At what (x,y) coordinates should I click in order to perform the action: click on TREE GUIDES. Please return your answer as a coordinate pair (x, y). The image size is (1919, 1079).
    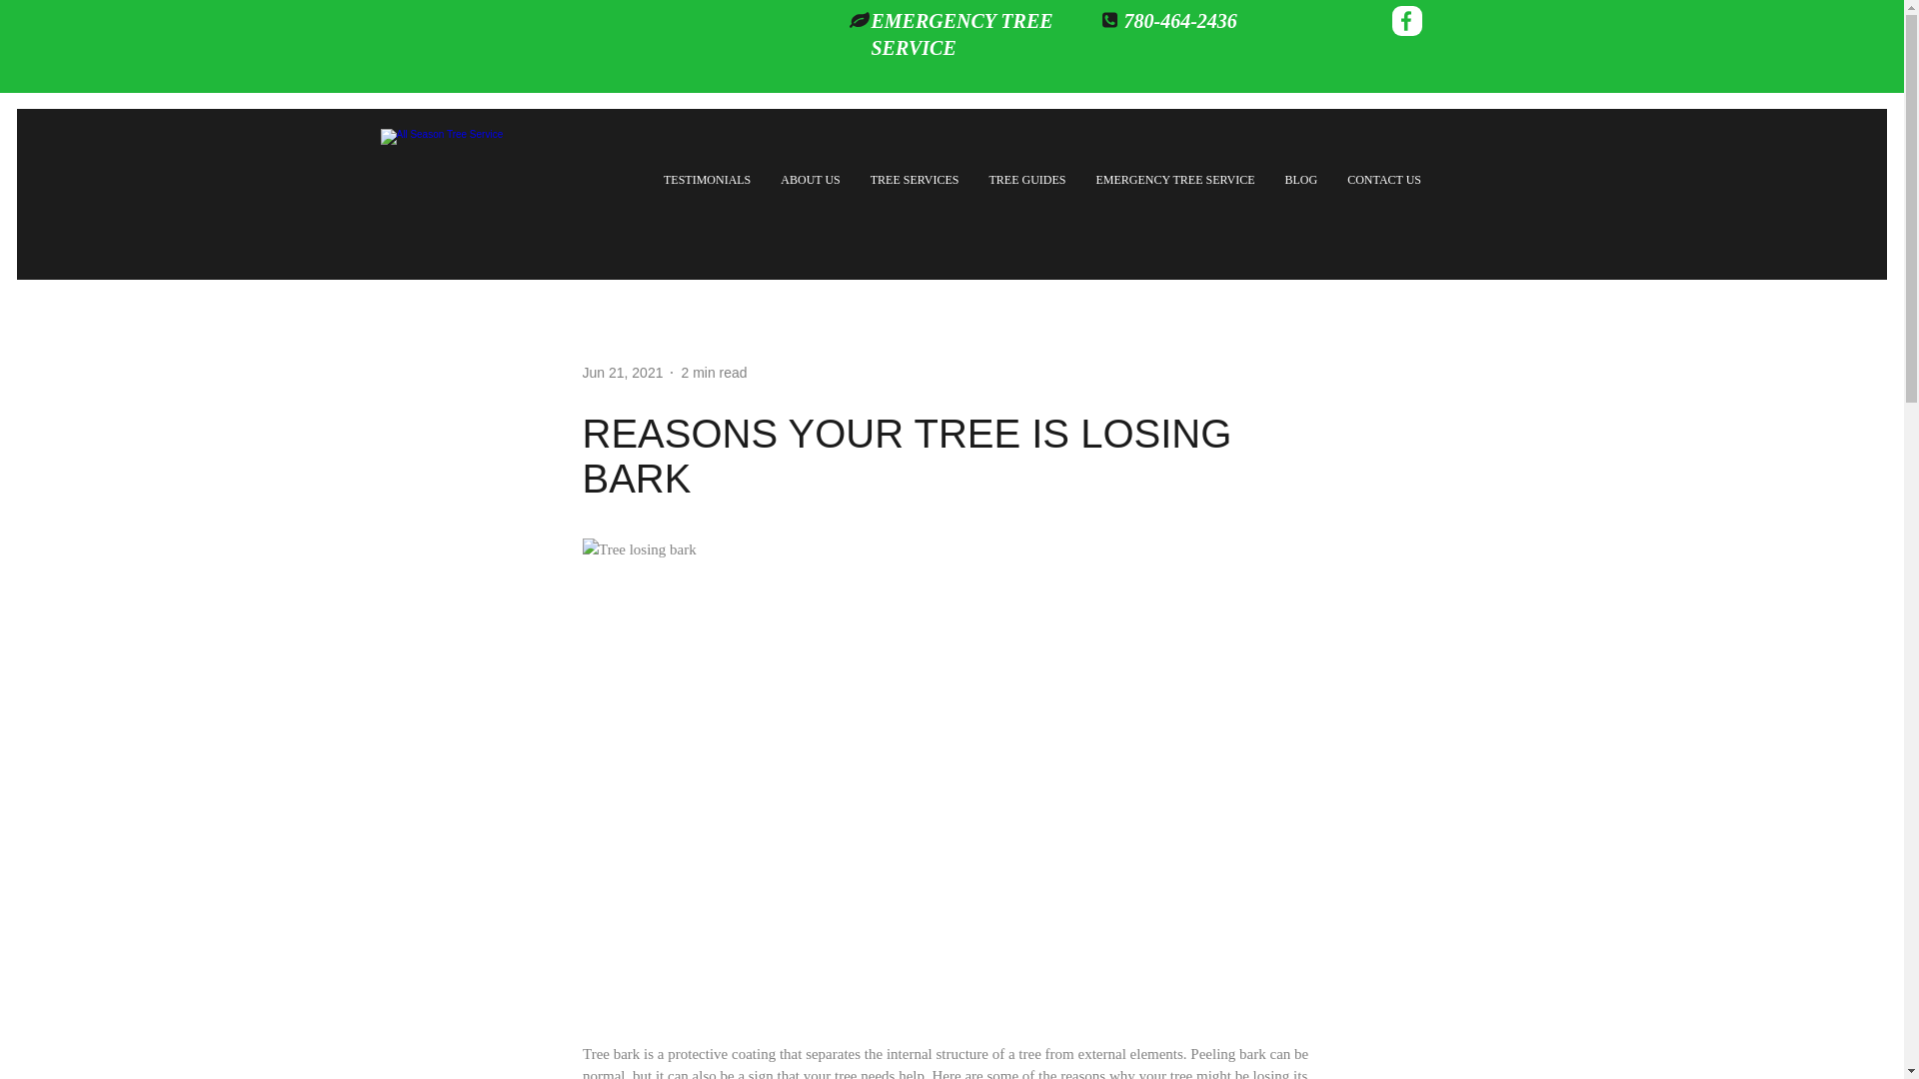
    Looking at the image, I should click on (1025, 180).